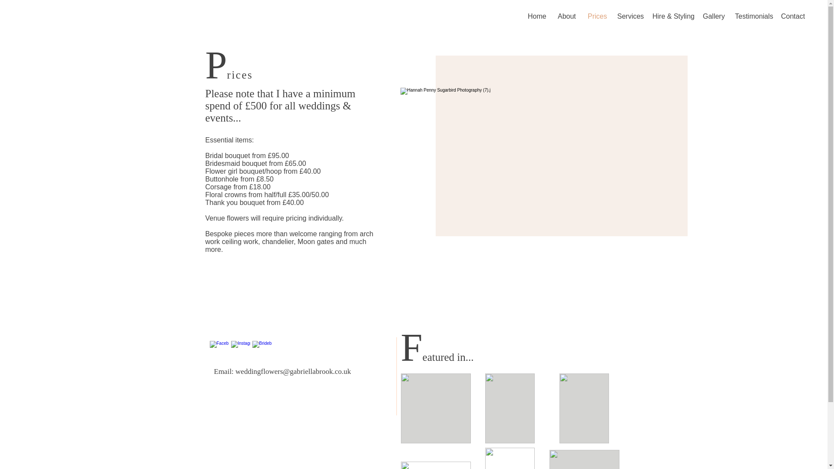  What do you see at coordinates (596, 16) in the screenshot?
I see `Prices` at bounding box center [596, 16].